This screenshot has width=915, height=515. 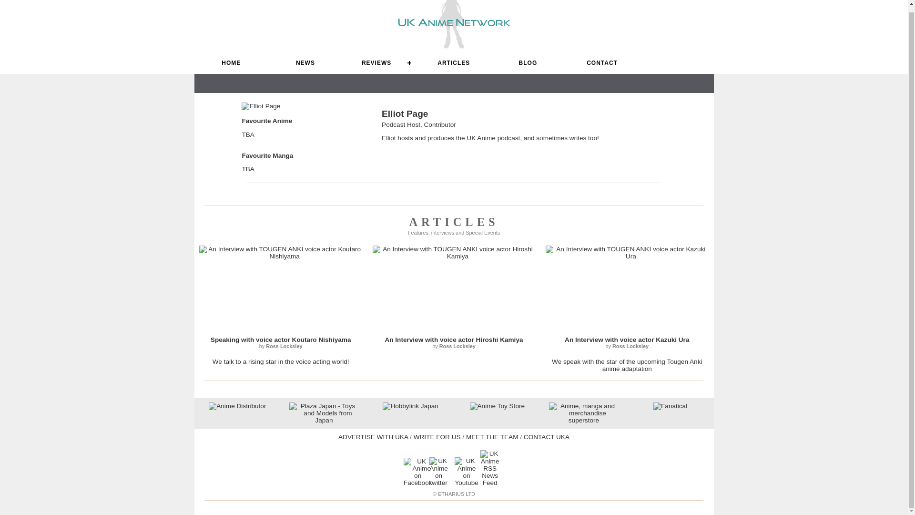 What do you see at coordinates (492, 437) in the screenshot?
I see `MEET THE TEAM` at bounding box center [492, 437].